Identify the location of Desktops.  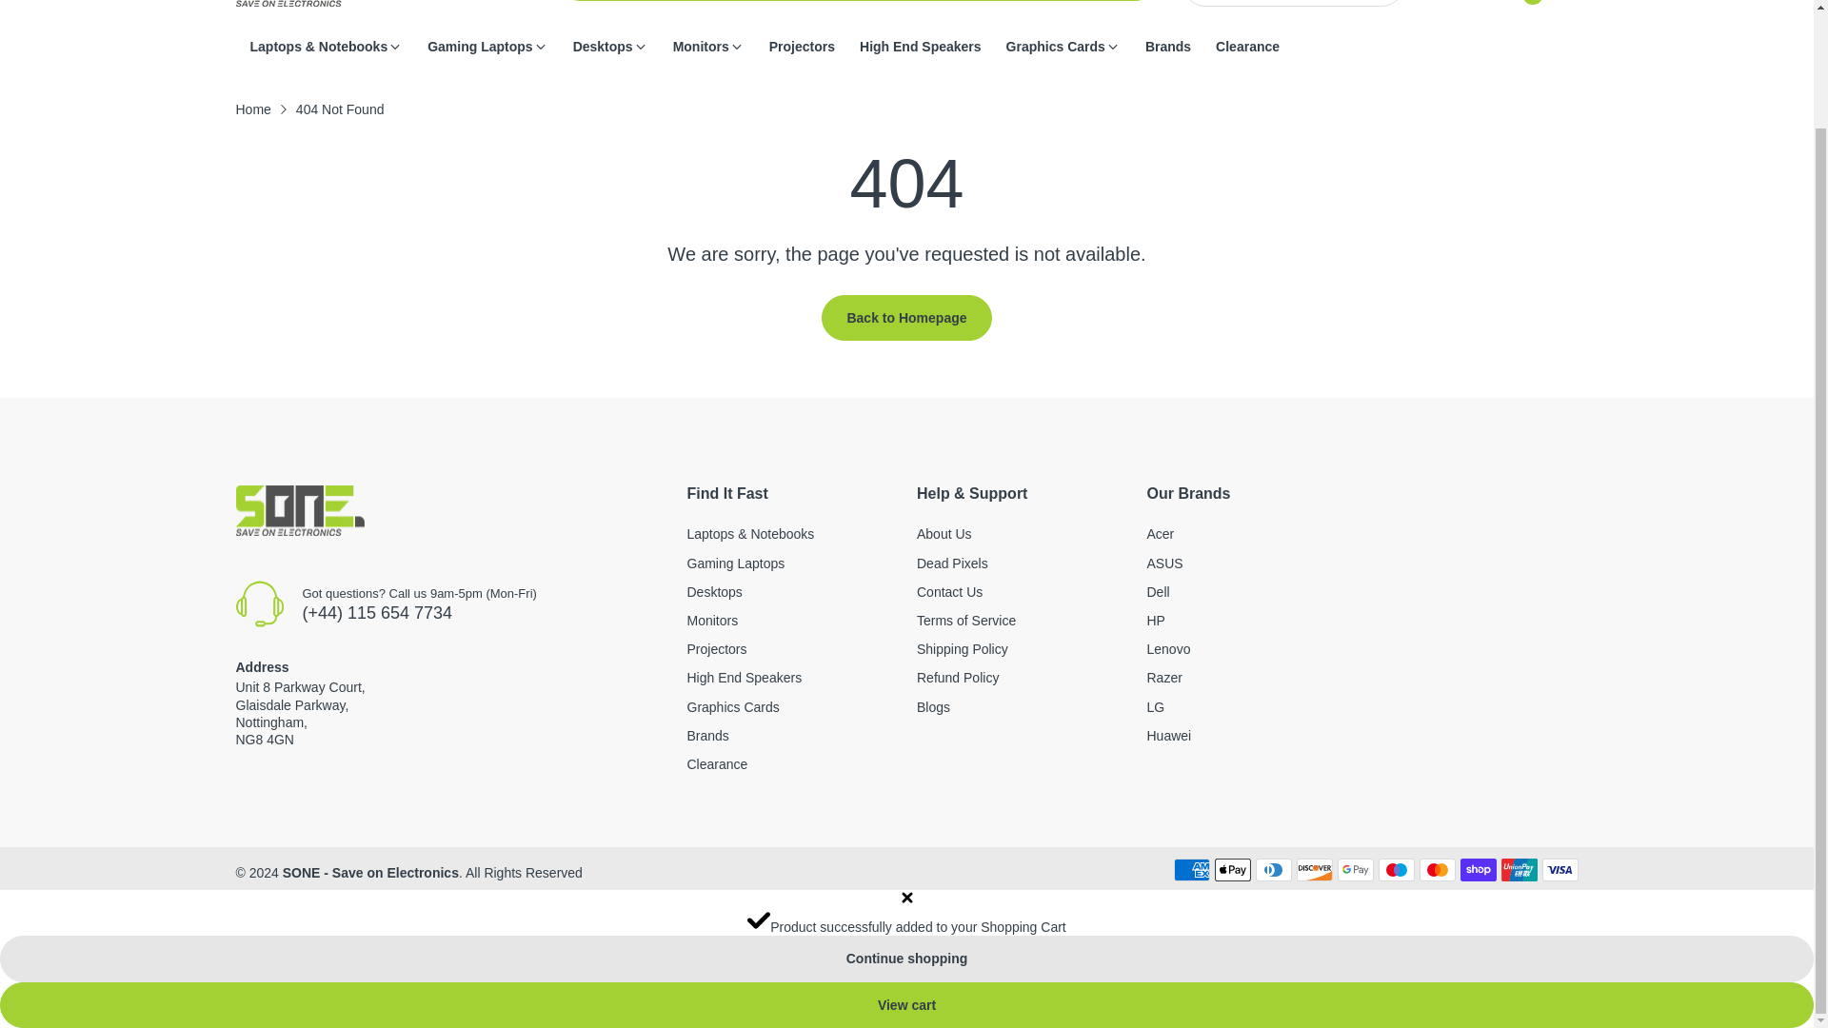
(714, 592).